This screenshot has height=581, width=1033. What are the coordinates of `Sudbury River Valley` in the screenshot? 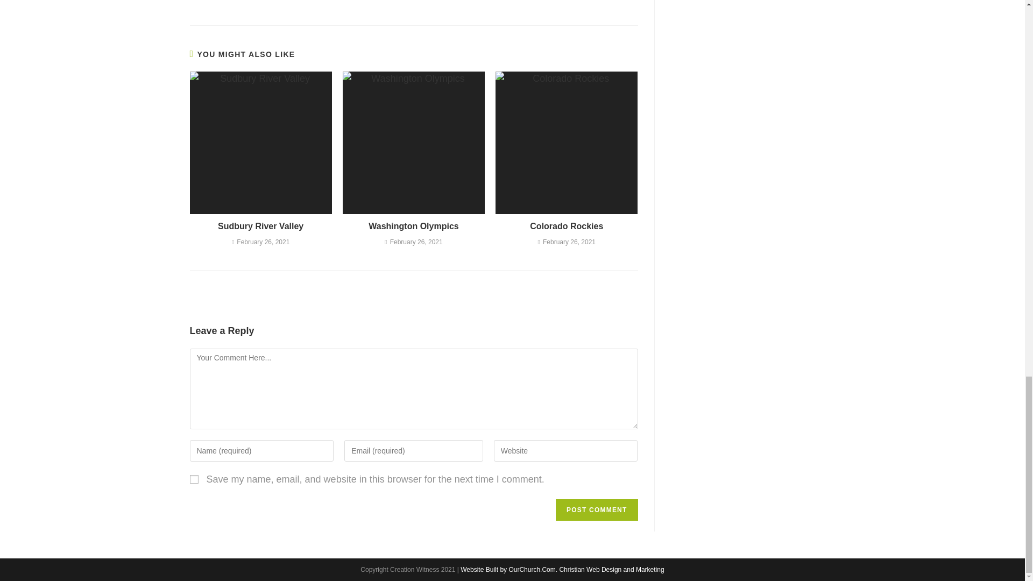 It's located at (260, 226).